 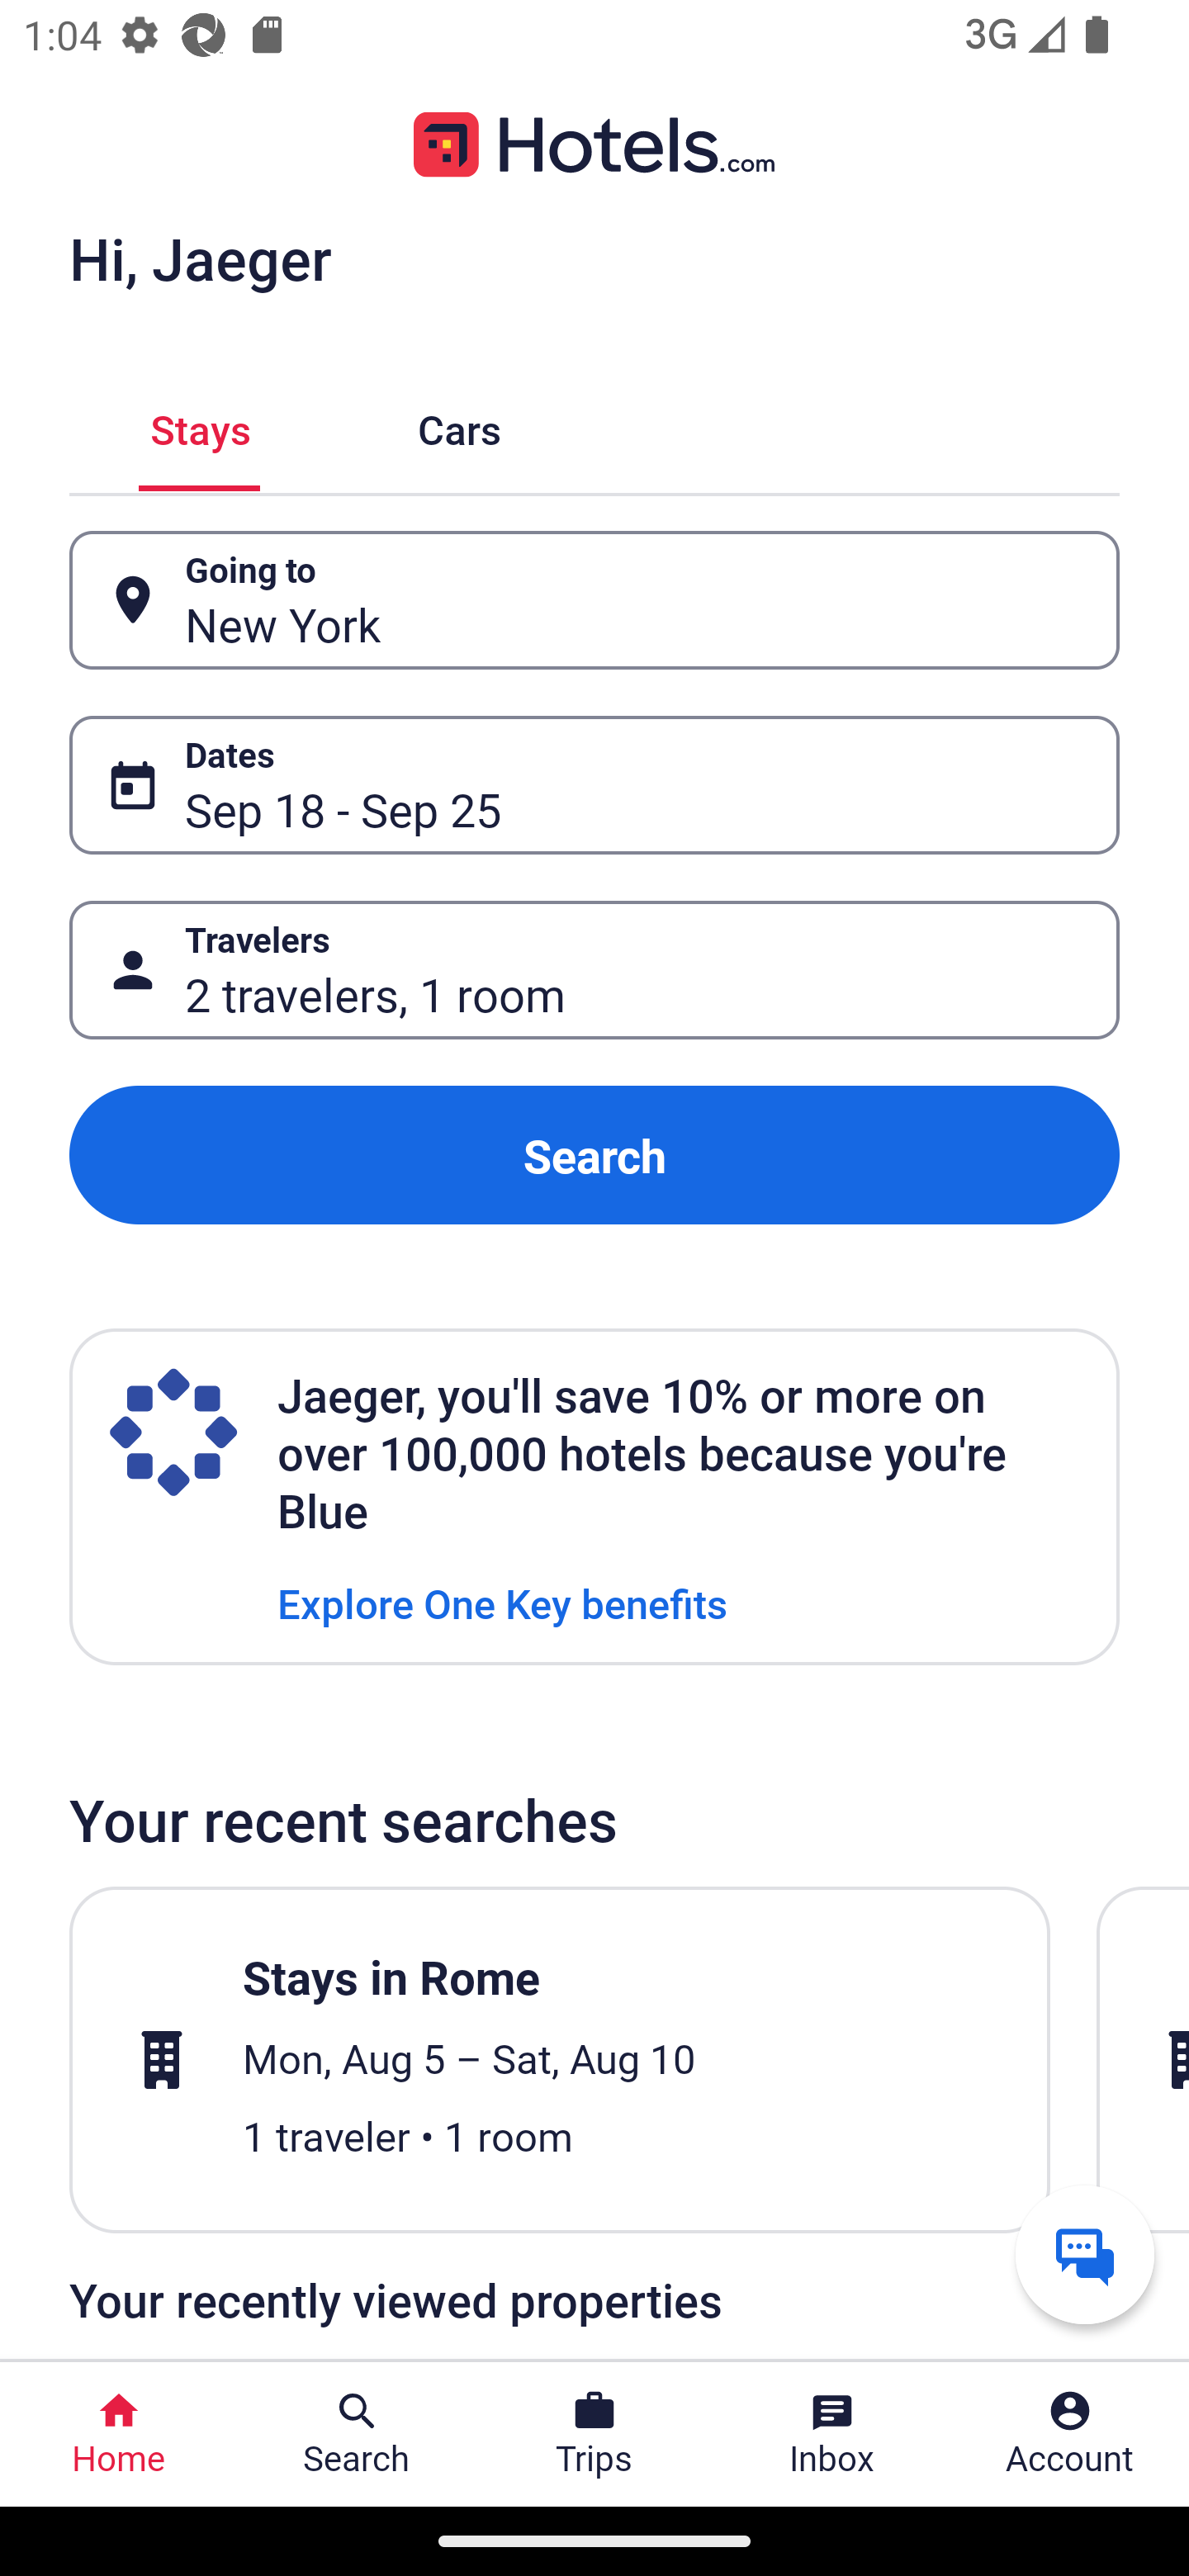 What do you see at coordinates (1070, 2434) in the screenshot?
I see `Account Profile. Button` at bounding box center [1070, 2434].